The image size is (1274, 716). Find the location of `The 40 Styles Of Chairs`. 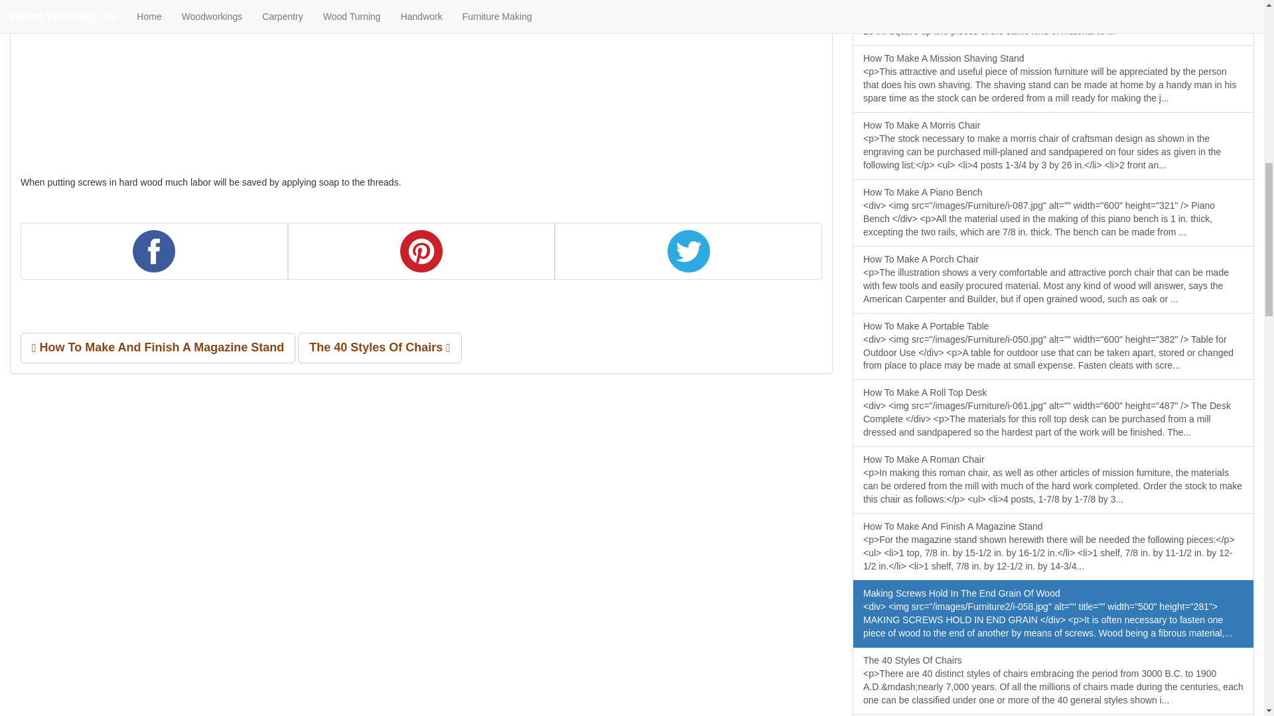

The 40 Styles Of Chairs is located at coordinates (380, 347).